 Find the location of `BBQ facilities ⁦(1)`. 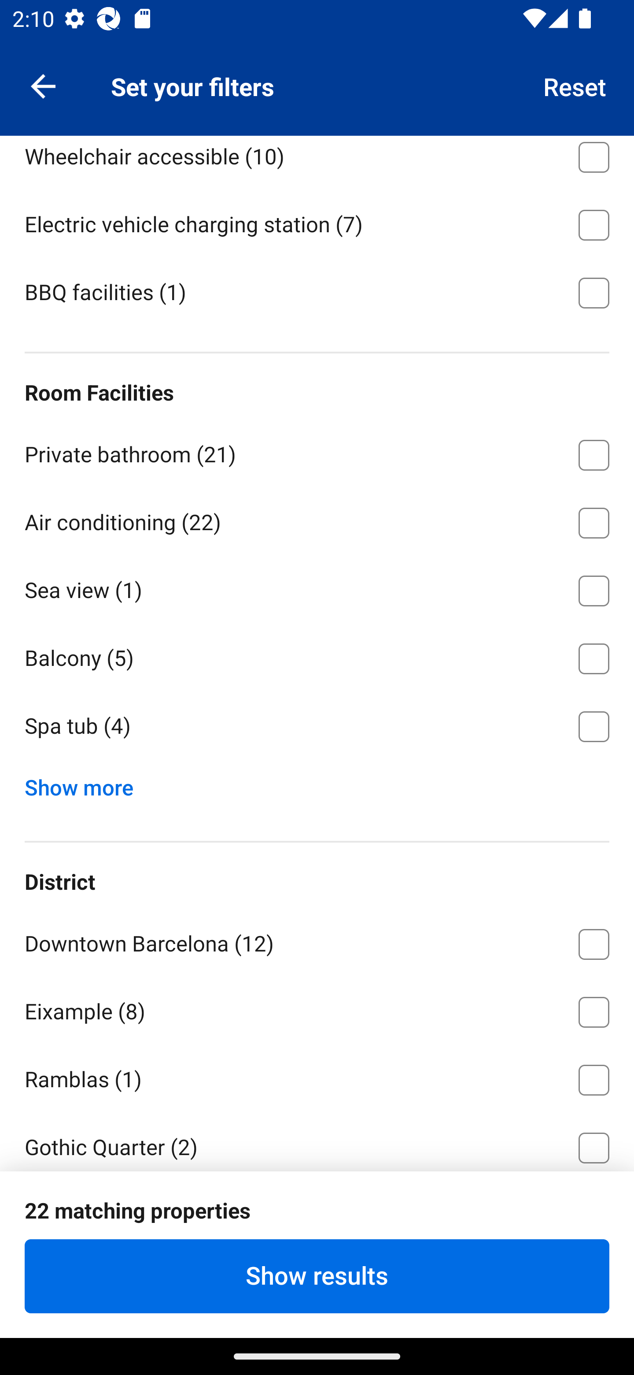

BBQ facilities ⁦(1) is located at coordinates (317, 291).